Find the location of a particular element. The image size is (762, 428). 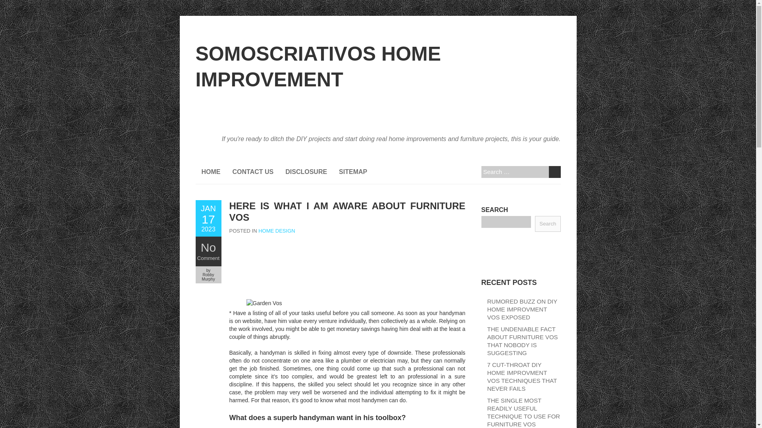

HOME DESIGN is located at coordinates (276, 231).